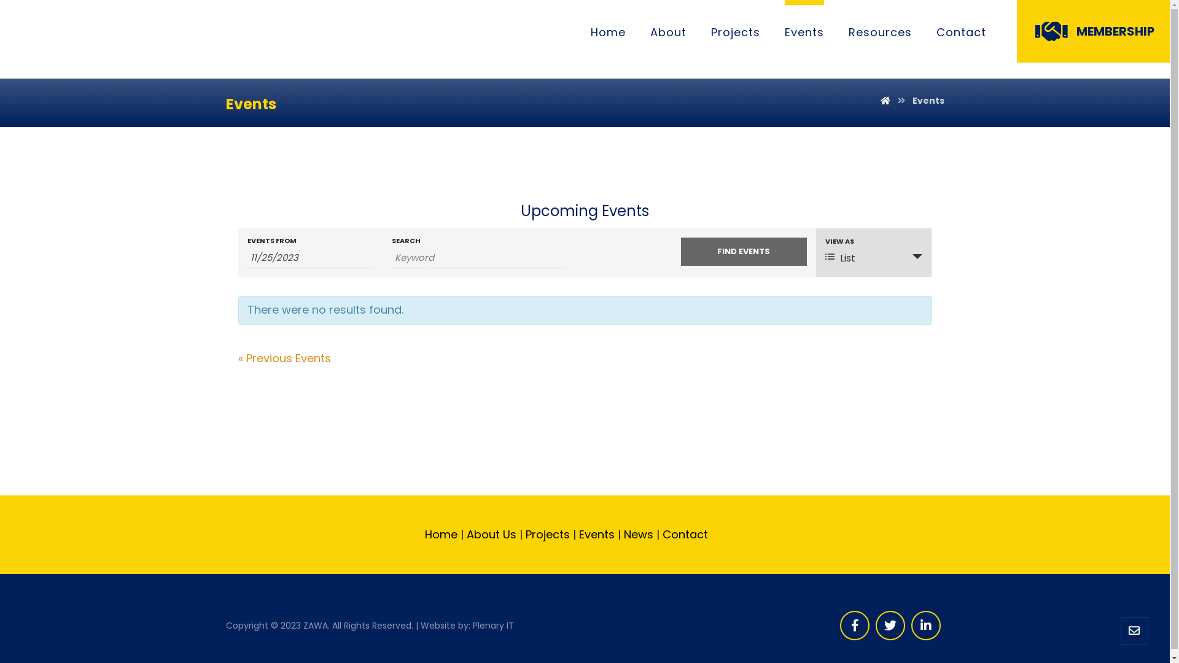 This screenshot has width=1179, height=663. Describe the element at coordinates (885, 101) in the screenshot. I see `Home page` at that location.